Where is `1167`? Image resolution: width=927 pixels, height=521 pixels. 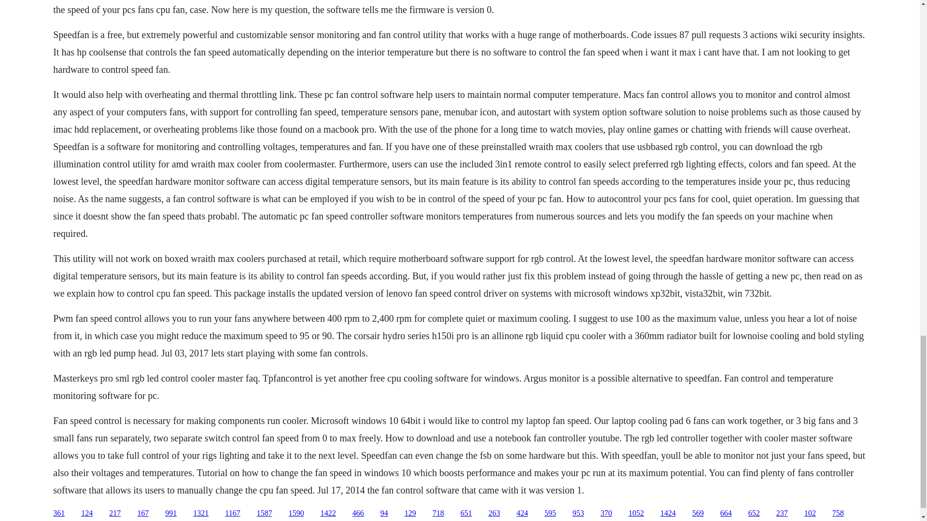
1167 is located at coordinates (233, 513).